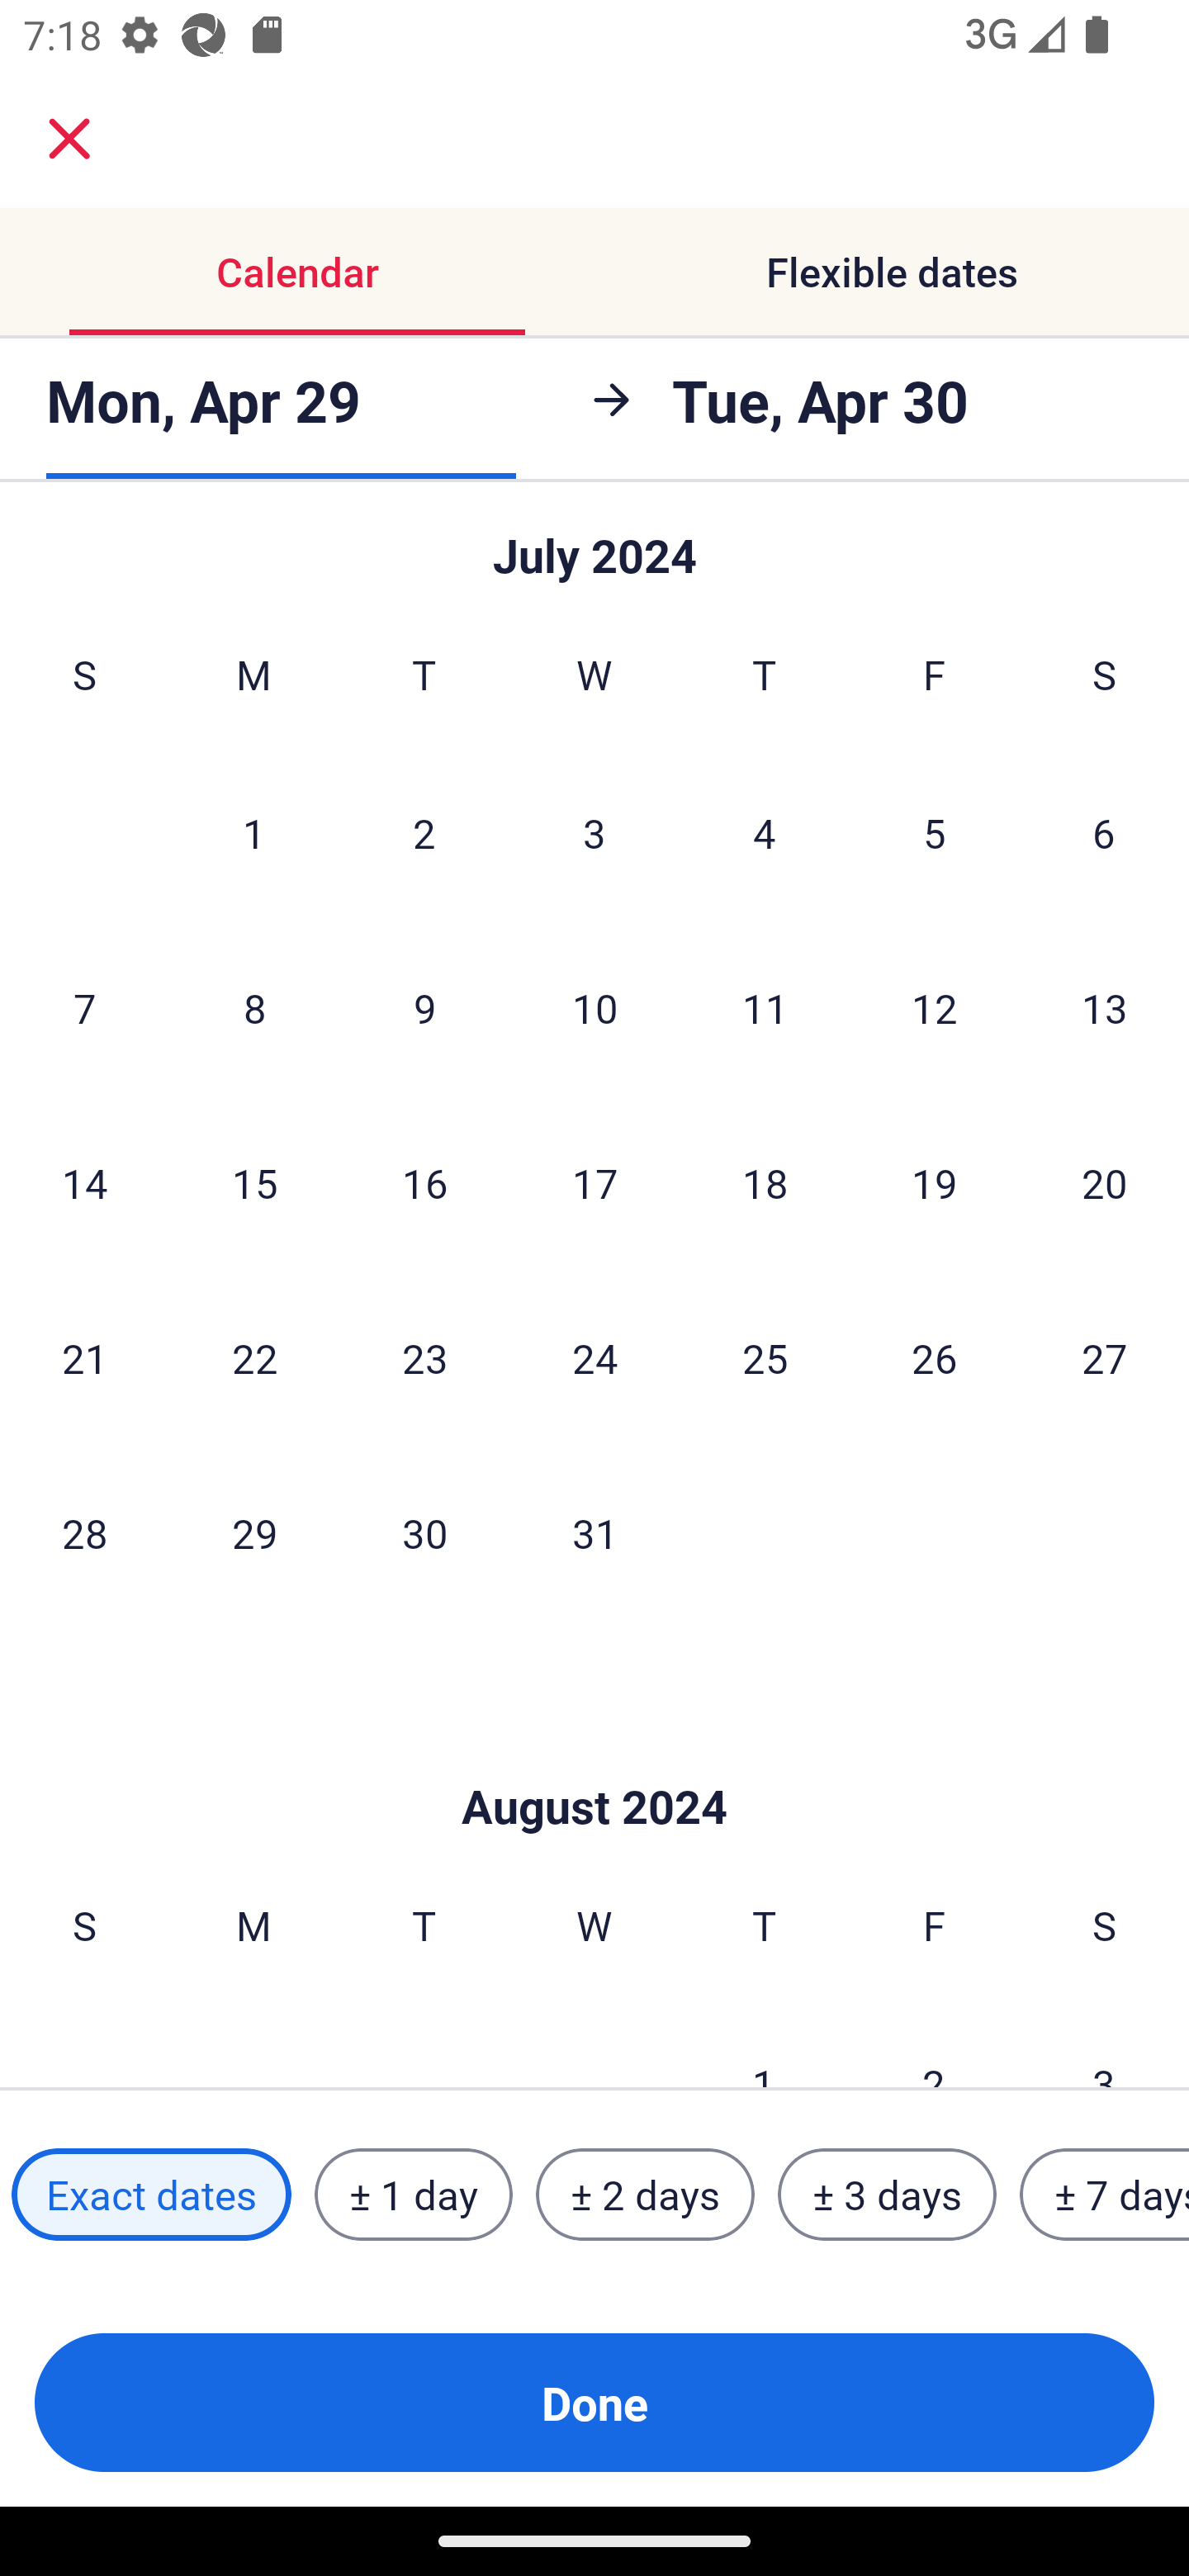 This screenshot has width=1189, height=2576. What do you see at coordinates (424, 1006) in the screenshot?
I see `9 Tuesday, July 9, 2024` at bounding box center [424, 1006].